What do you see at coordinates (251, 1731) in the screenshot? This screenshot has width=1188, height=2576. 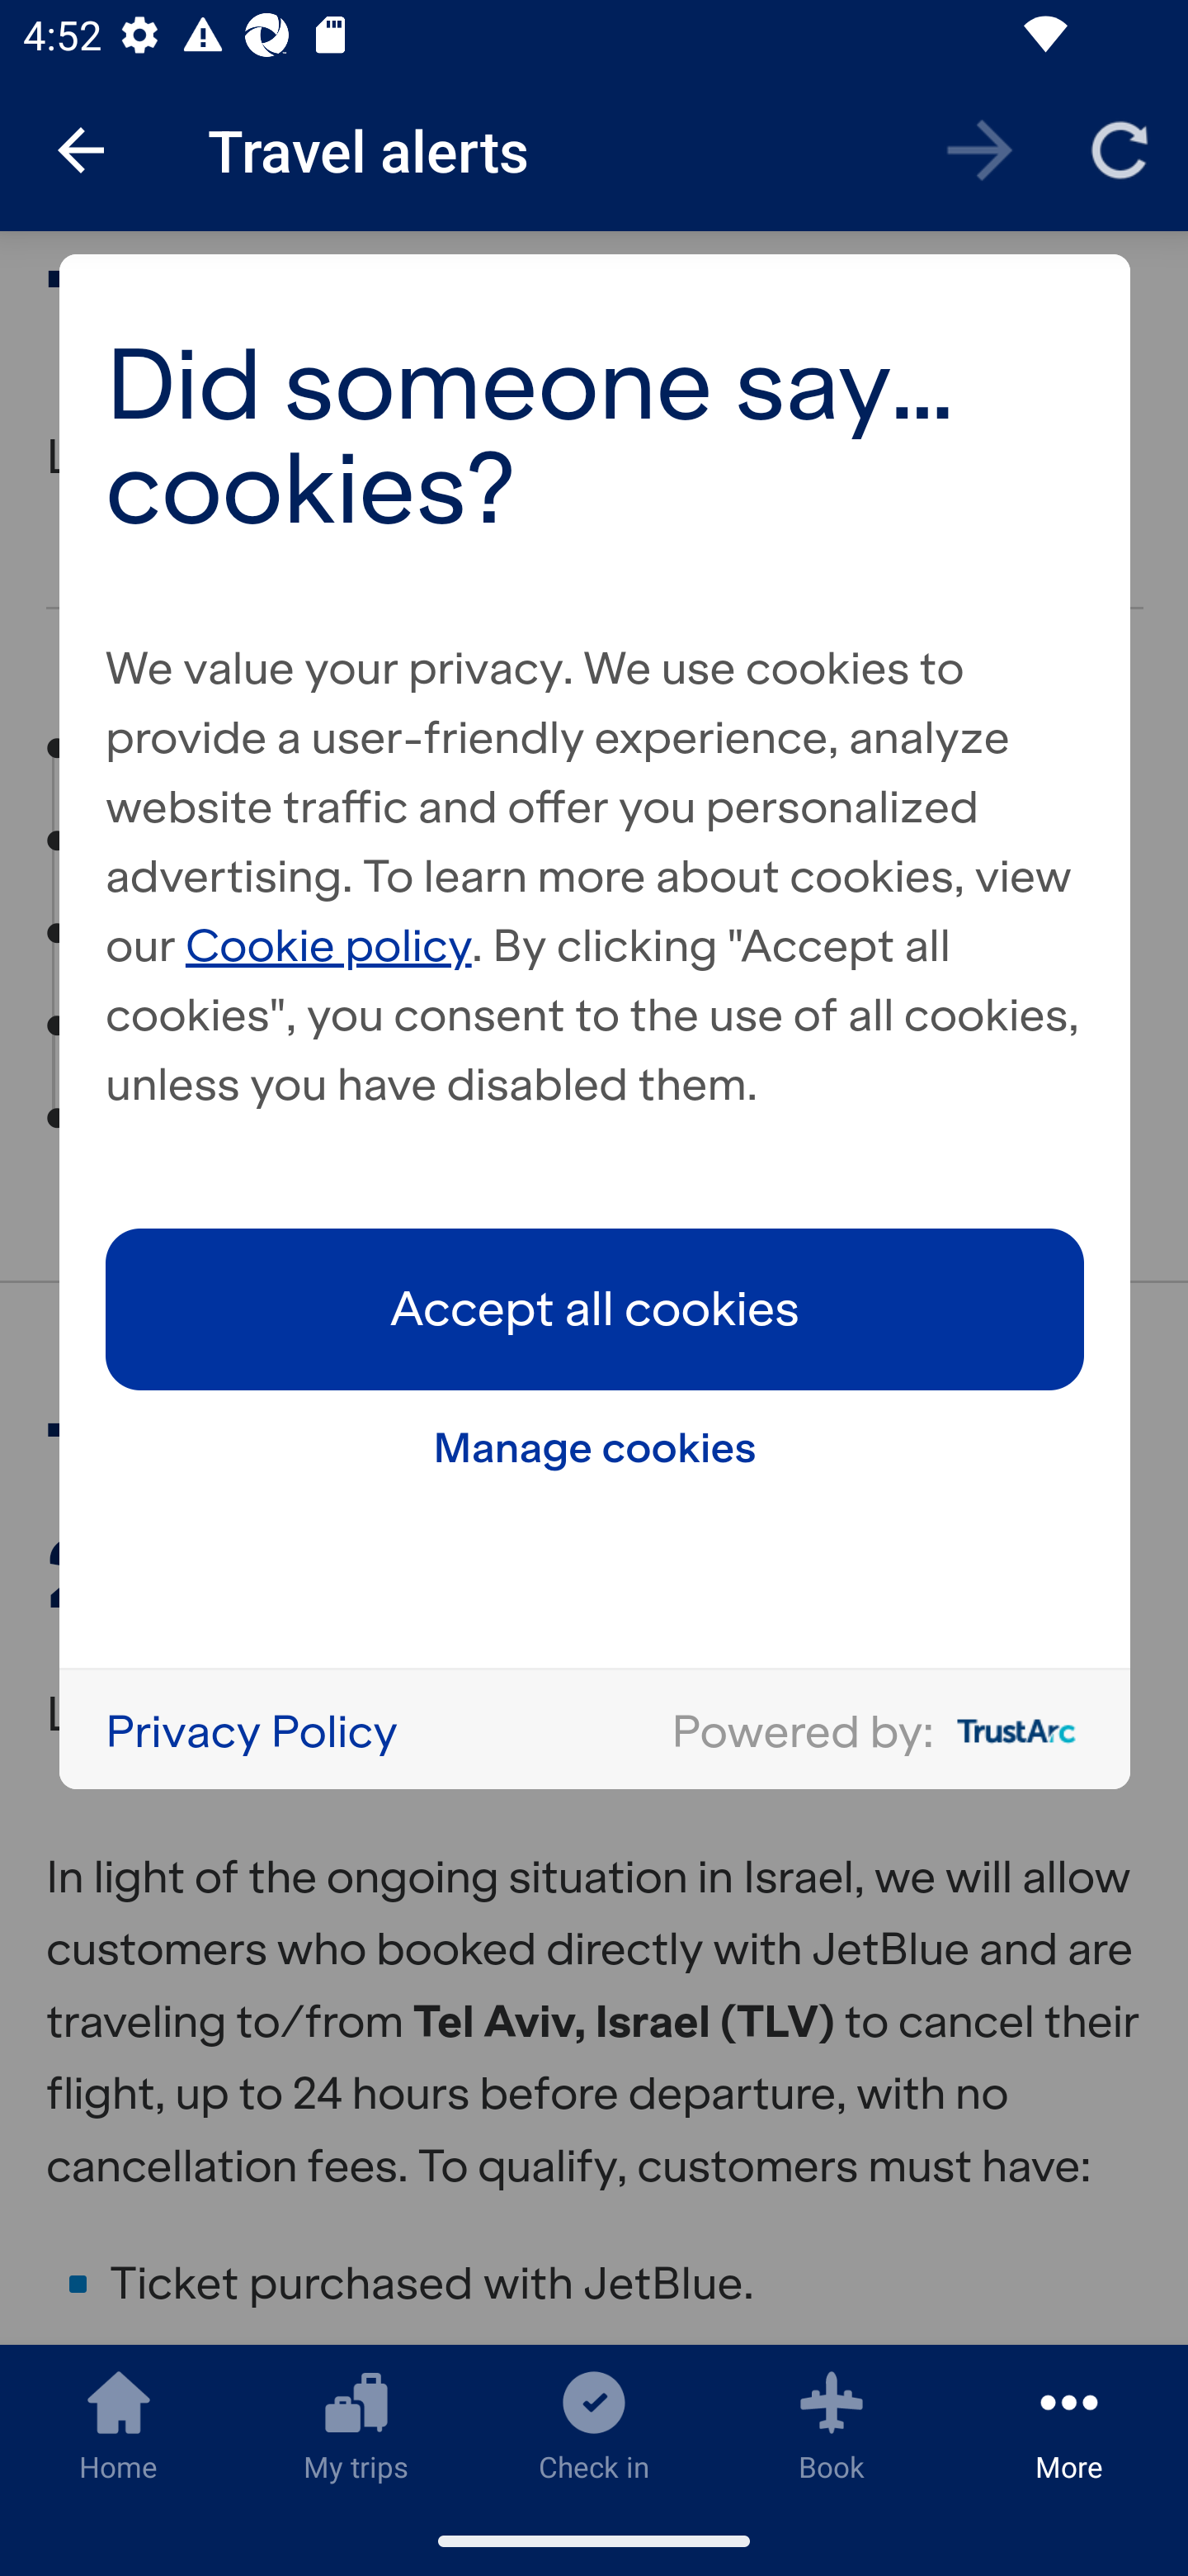 I see `Privacy Policy` at bounding box center [251, 1731].